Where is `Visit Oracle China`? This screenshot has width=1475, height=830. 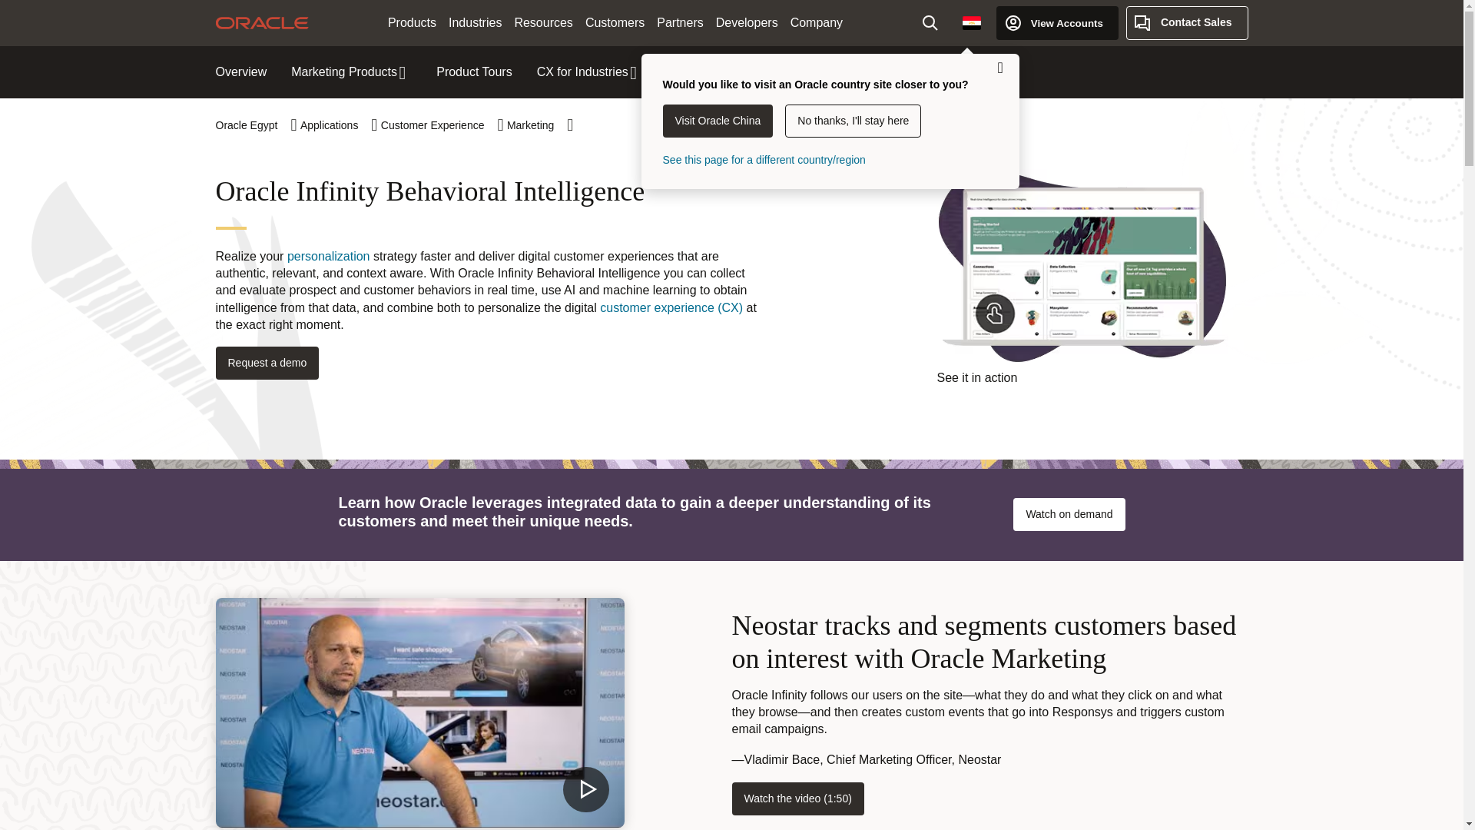
Visit Oracle China is located at coordinates (718, 121).